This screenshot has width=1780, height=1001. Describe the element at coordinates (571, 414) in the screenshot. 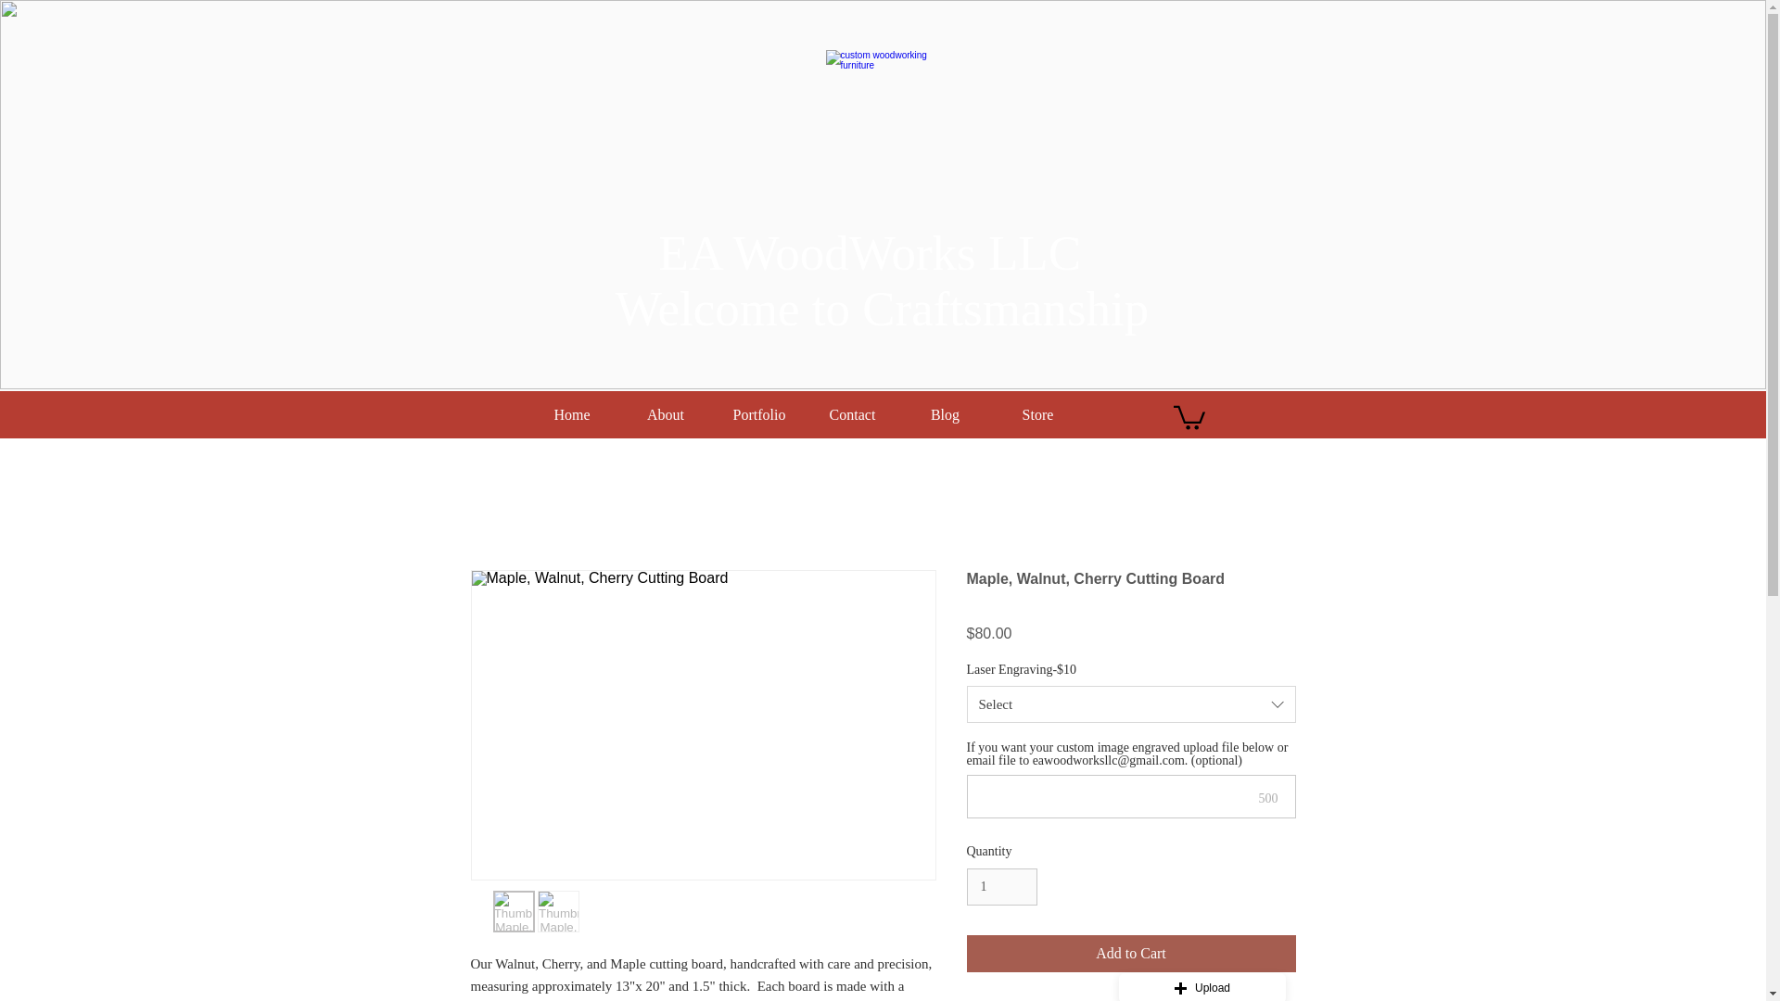

I see `Home` at that location.